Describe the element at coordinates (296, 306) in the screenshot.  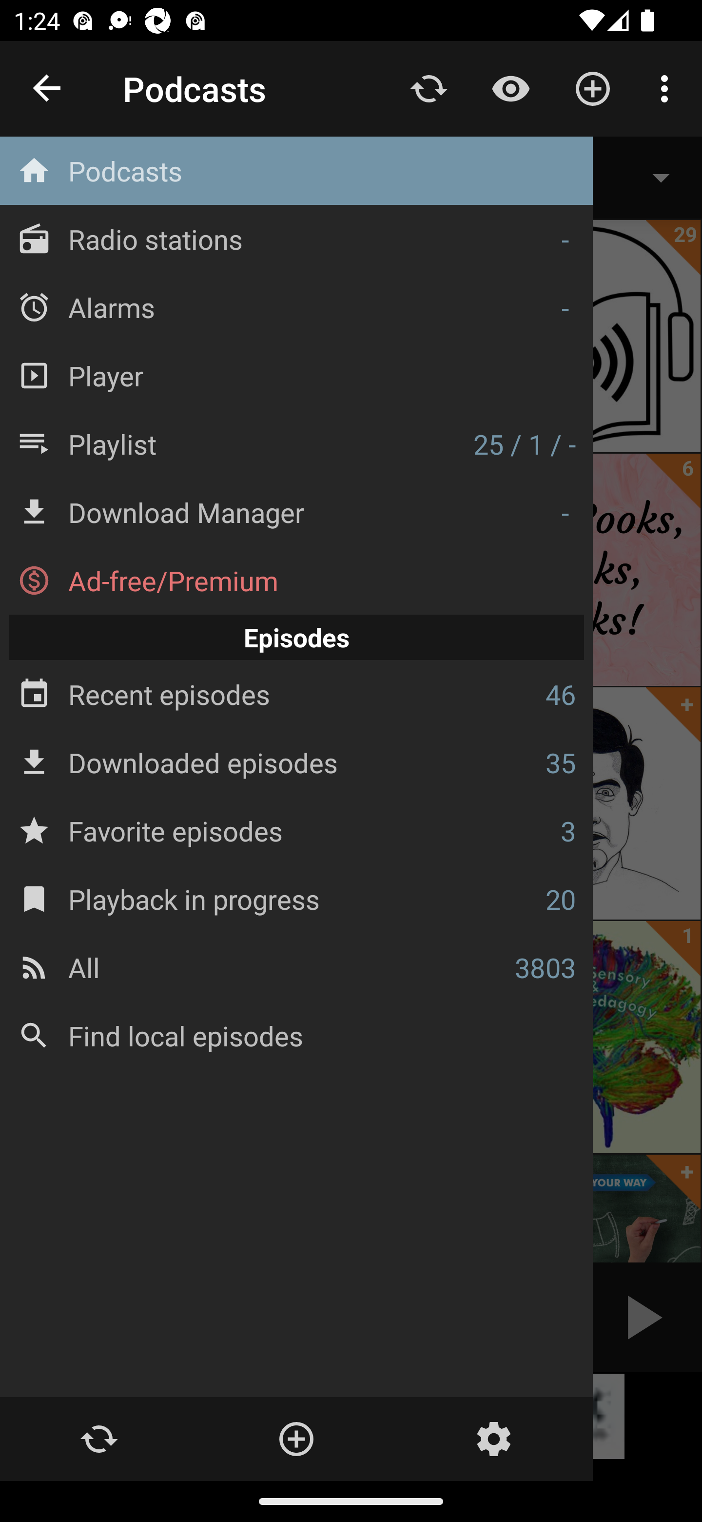
I see `Alarms  - ` at that location.